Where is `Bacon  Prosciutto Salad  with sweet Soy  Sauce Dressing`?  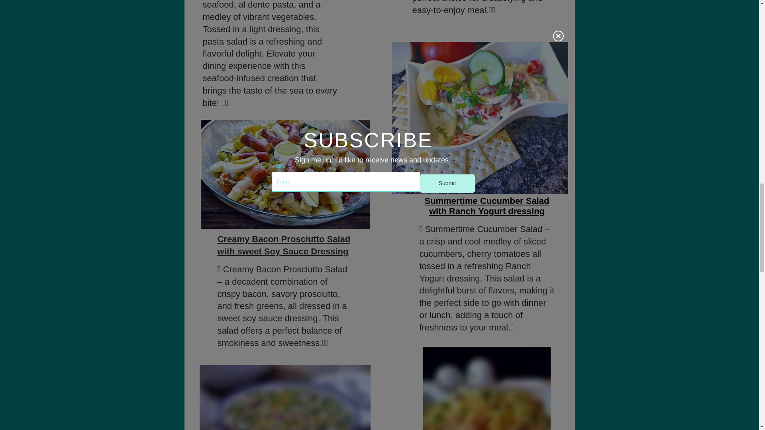 Bacon  Prosciutto Salad  with sweet Soy  Sauce Dressing is located at coordinates (285, 174).